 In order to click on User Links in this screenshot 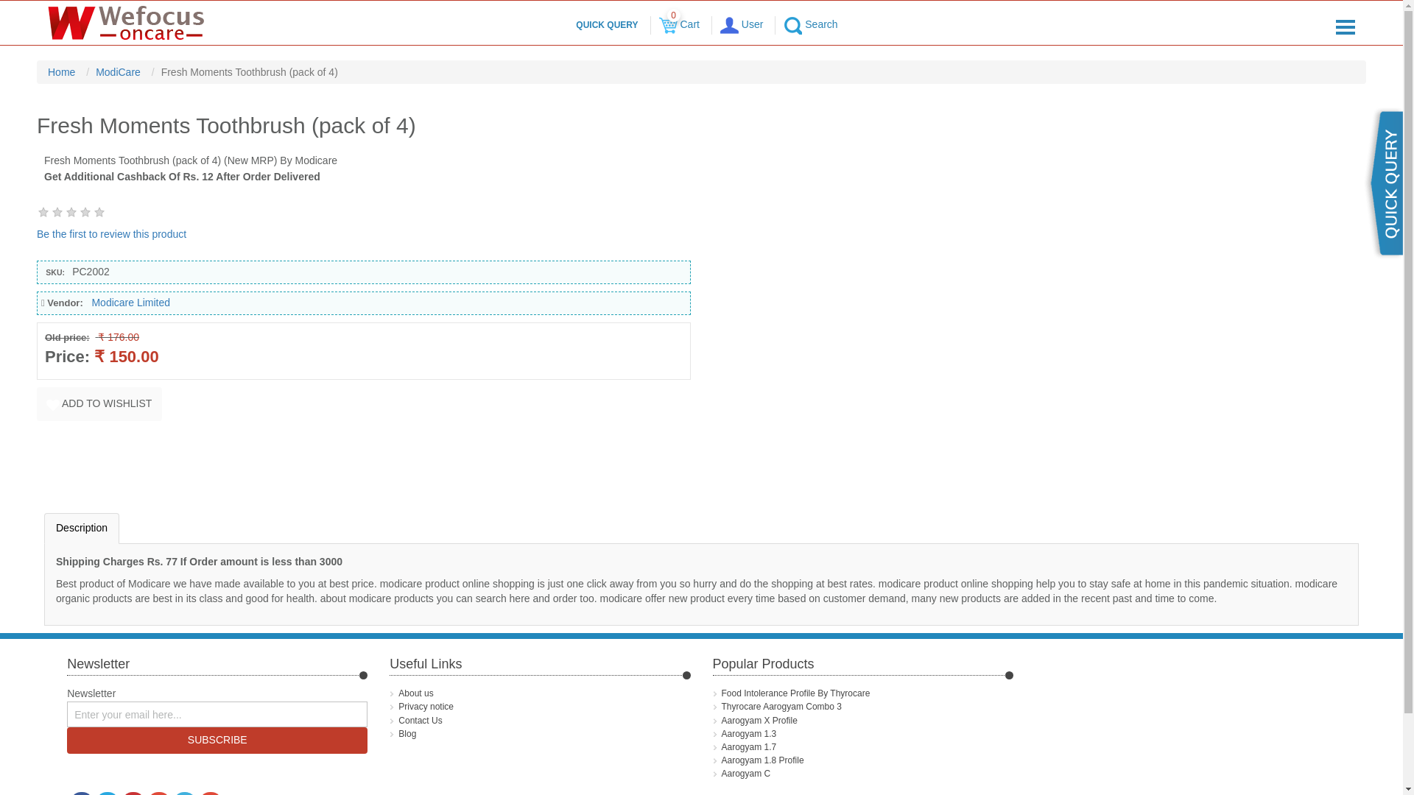, I will do `click(729, 25)`.